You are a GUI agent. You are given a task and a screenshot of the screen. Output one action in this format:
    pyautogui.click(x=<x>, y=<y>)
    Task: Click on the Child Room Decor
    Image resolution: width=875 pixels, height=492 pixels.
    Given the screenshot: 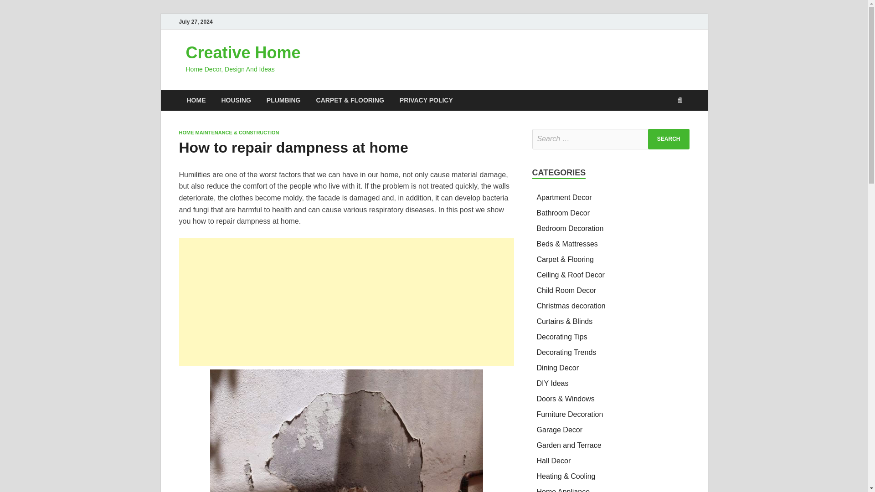 What is the action you would take?
    pyautogui.click(x=567, y=290)
    